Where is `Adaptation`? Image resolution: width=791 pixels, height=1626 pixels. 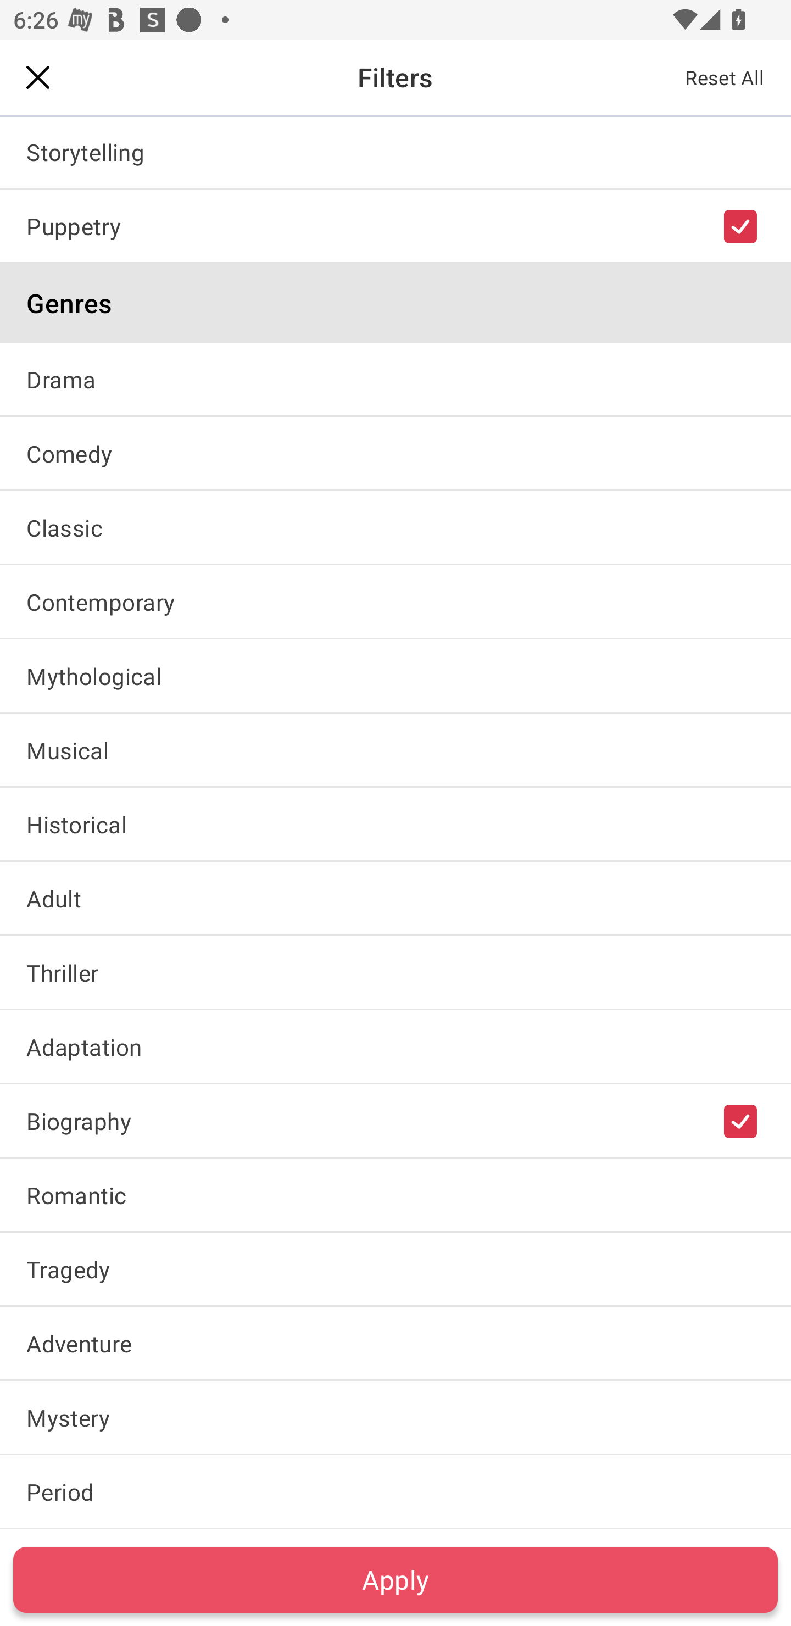 Adaptation is located at coordinates (396, 1046).